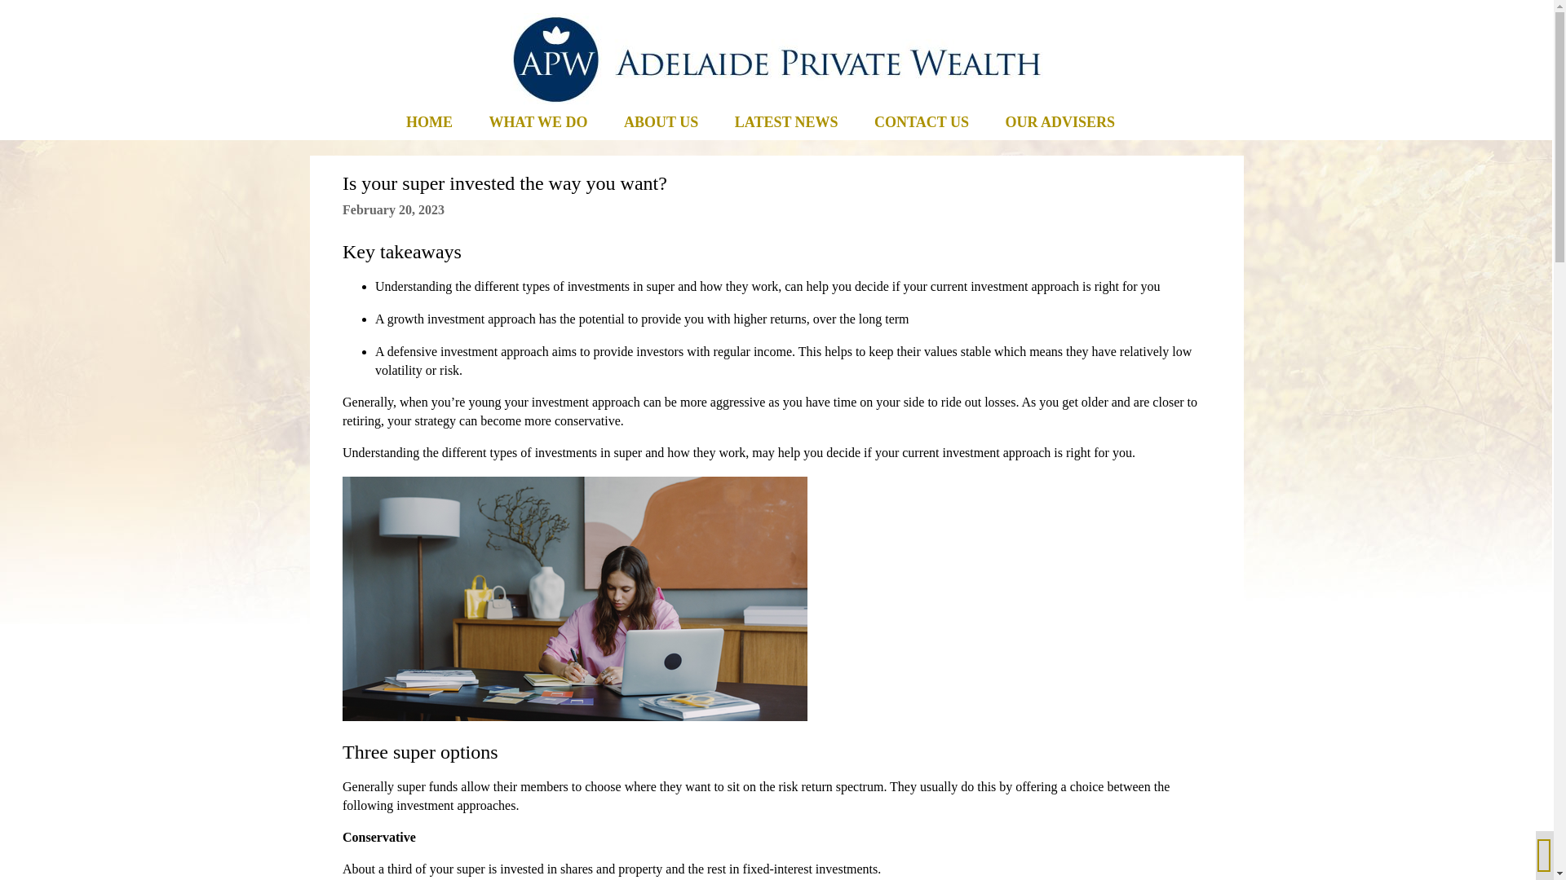 Image resolution: width=1566 pixels, height=880 pixels. I want to click on HOME, so click(429, 123).